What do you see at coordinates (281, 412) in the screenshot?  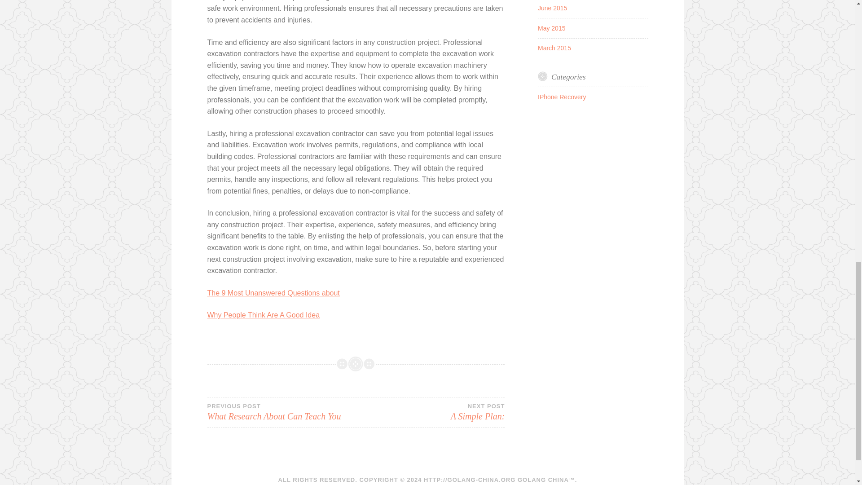 I see `IPhone Recovery` at bounding box center [281, 412].